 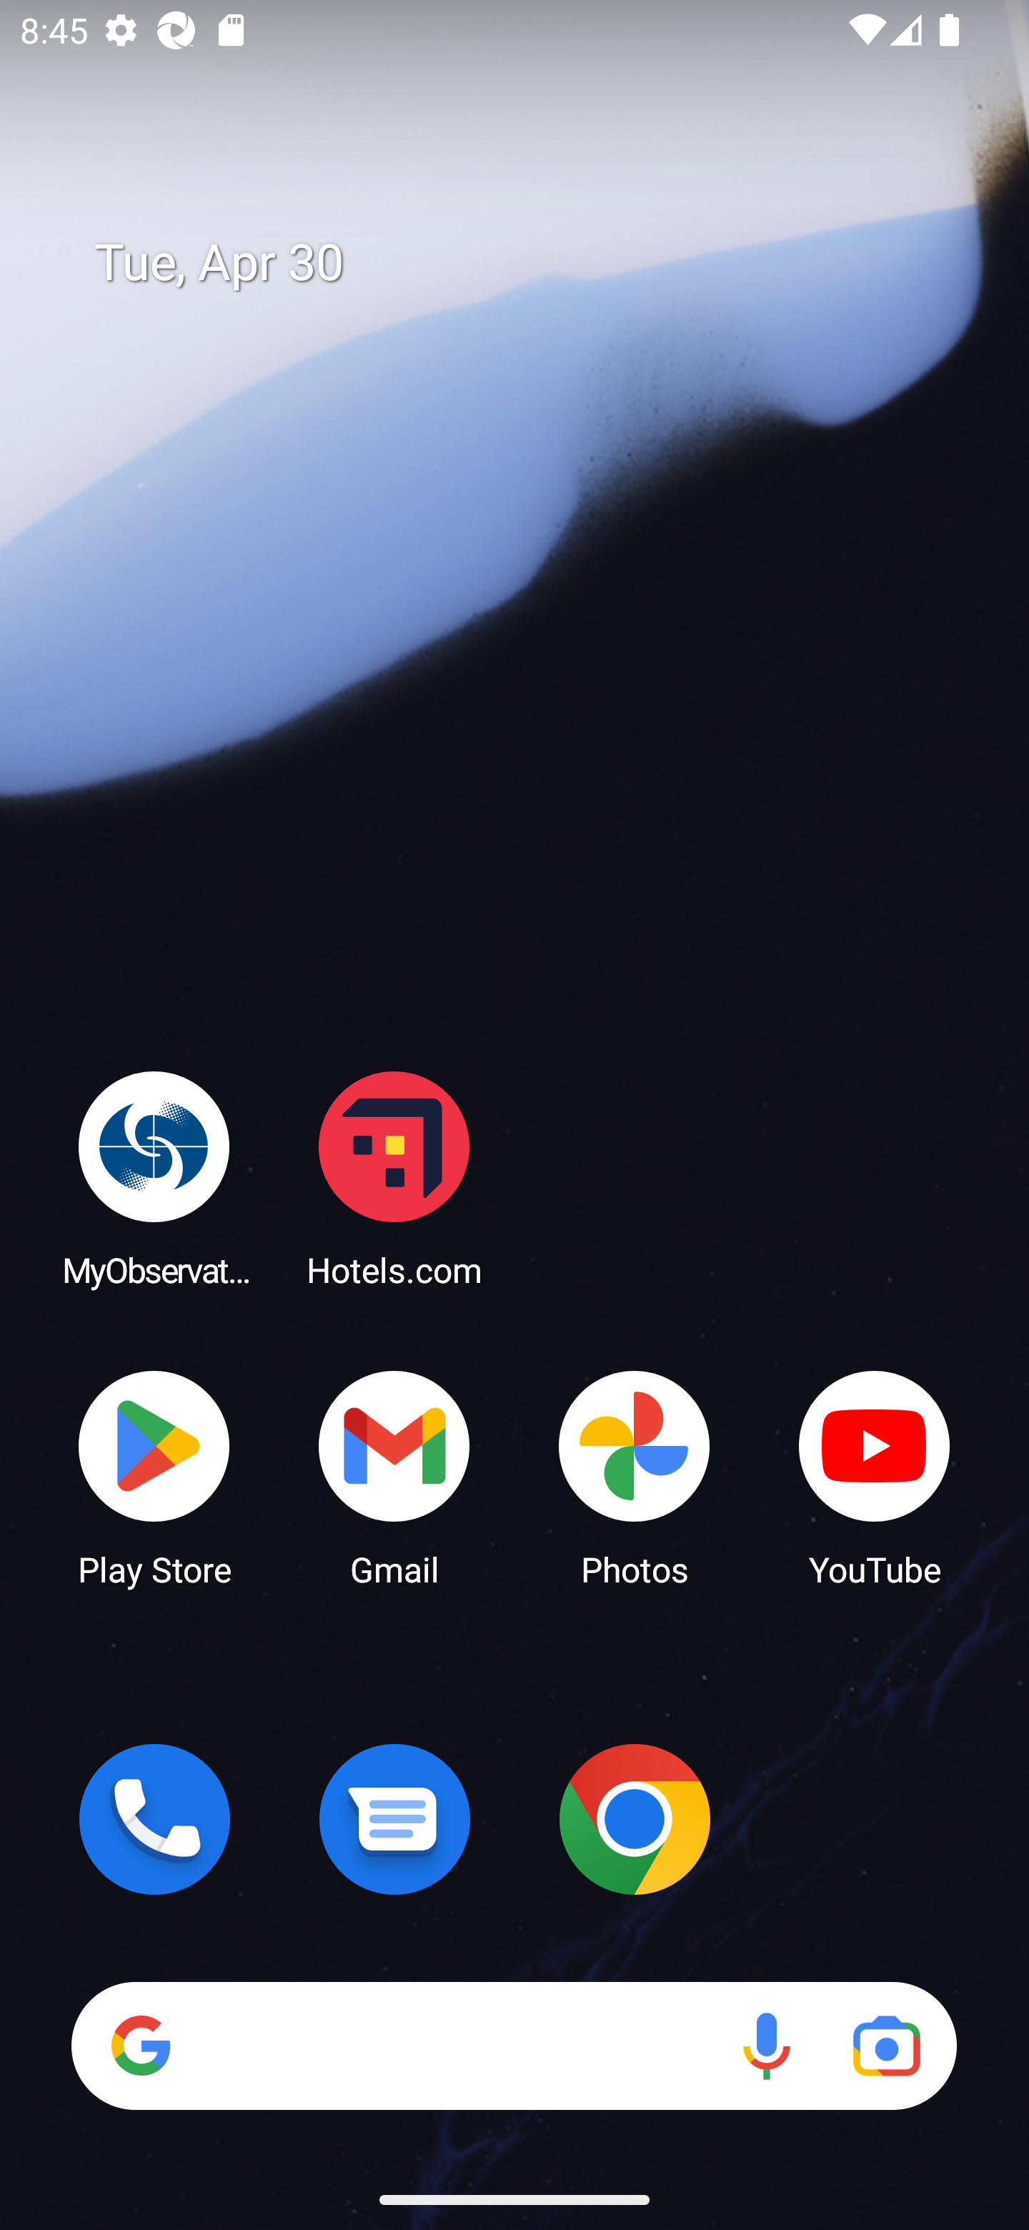 I want to click on Google Lens, so click(x=886, y=2046).